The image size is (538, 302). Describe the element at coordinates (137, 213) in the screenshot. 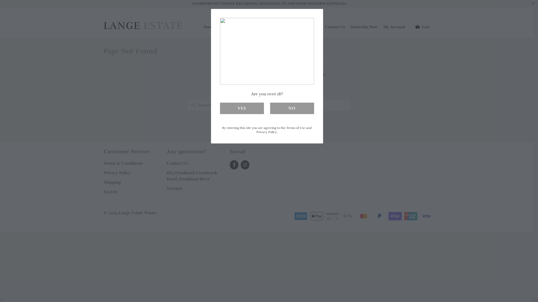

I see `Lange Estate Wines` at that location.